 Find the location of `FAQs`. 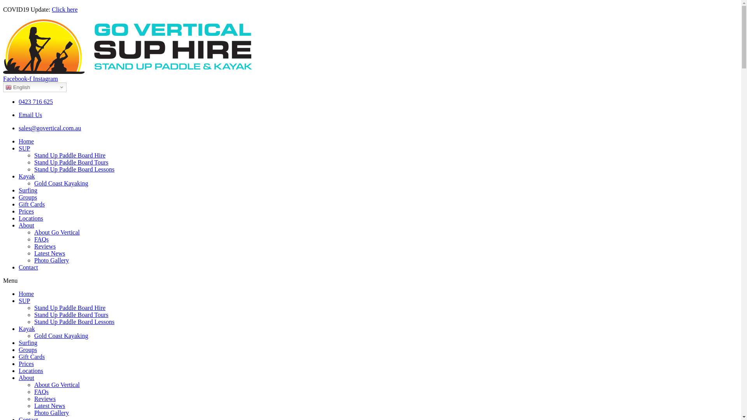

FAQs is located at coordinates (41, 239).